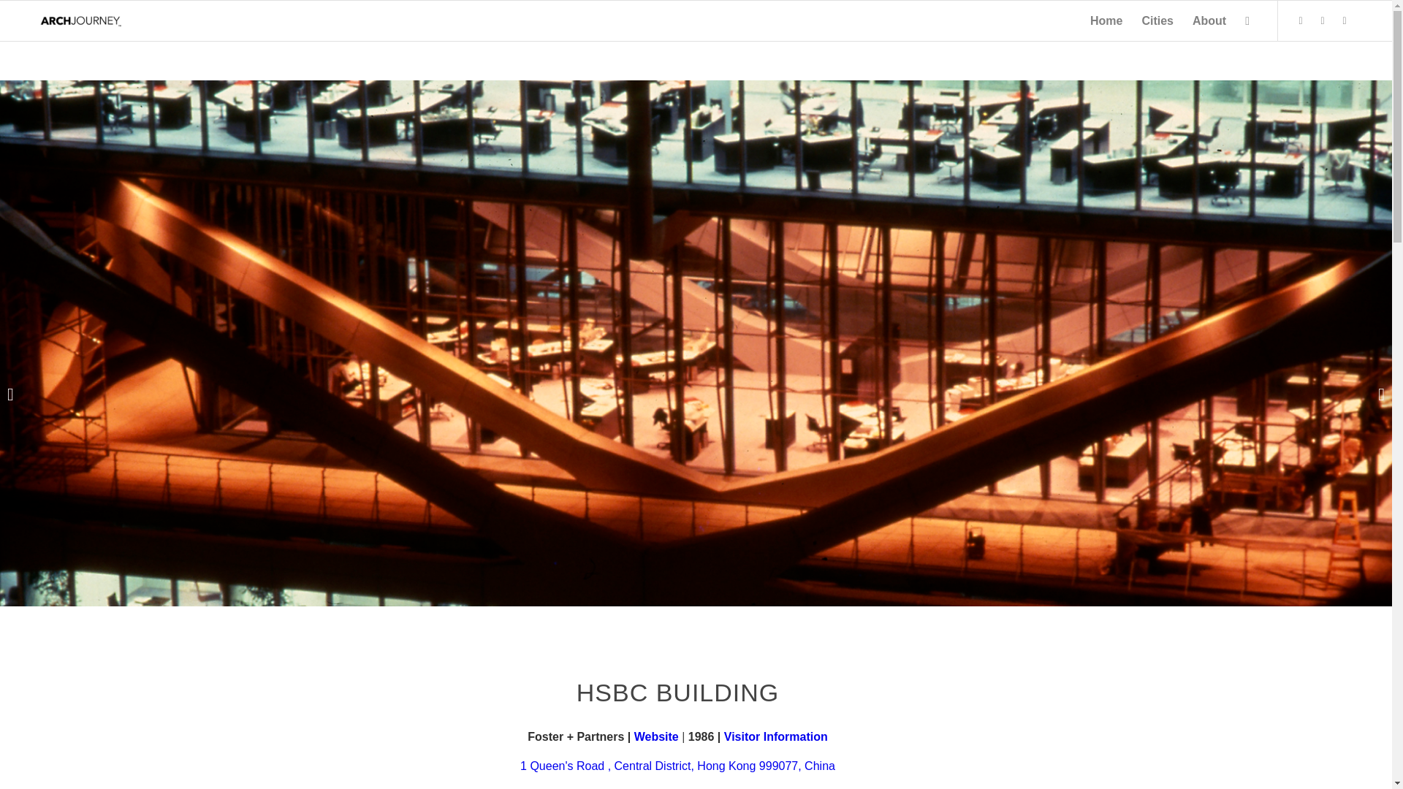 The height and width of the screenshot is (789, 1403). Describe the element at coordinates (656, 736) in the screenshot. I see `Website` at that location.